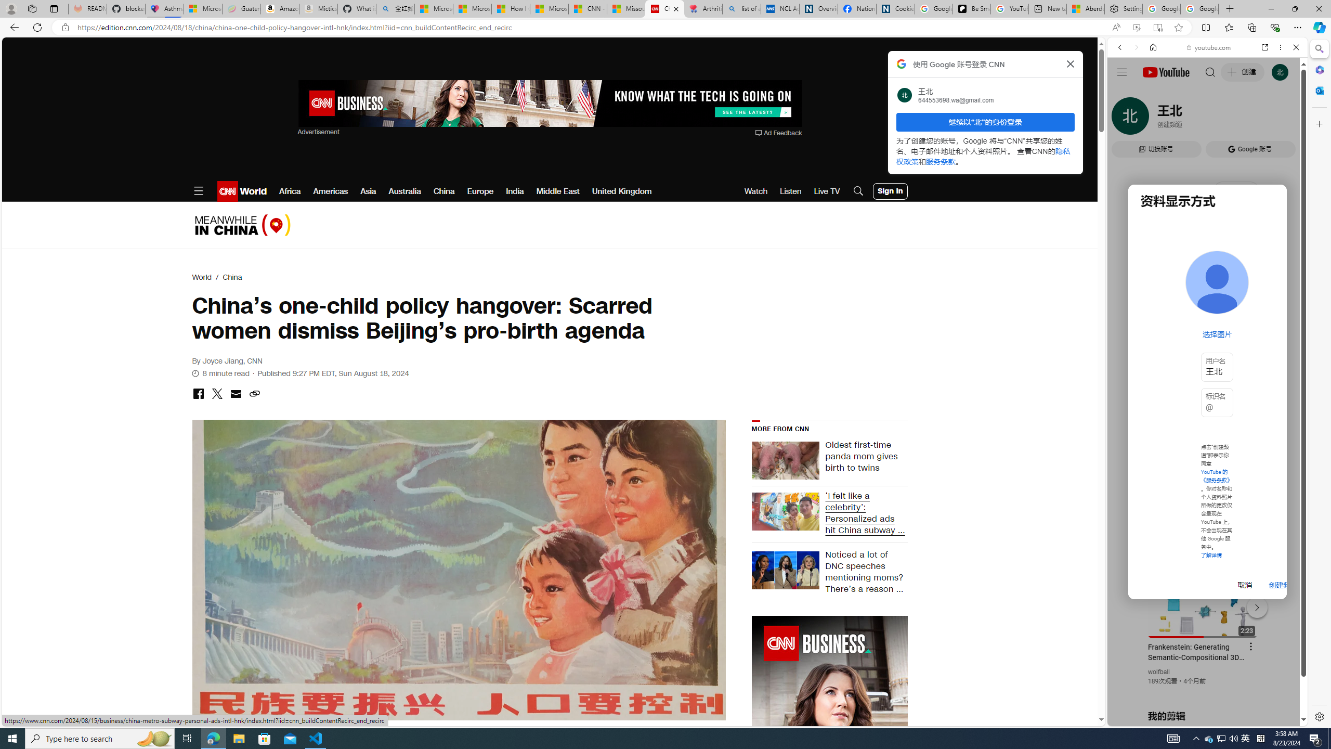 The image size is (1331, 749). What do you see at coordinates (235, 395) in the screenshot?
I see `share with email` at bounding box center [235, 395].